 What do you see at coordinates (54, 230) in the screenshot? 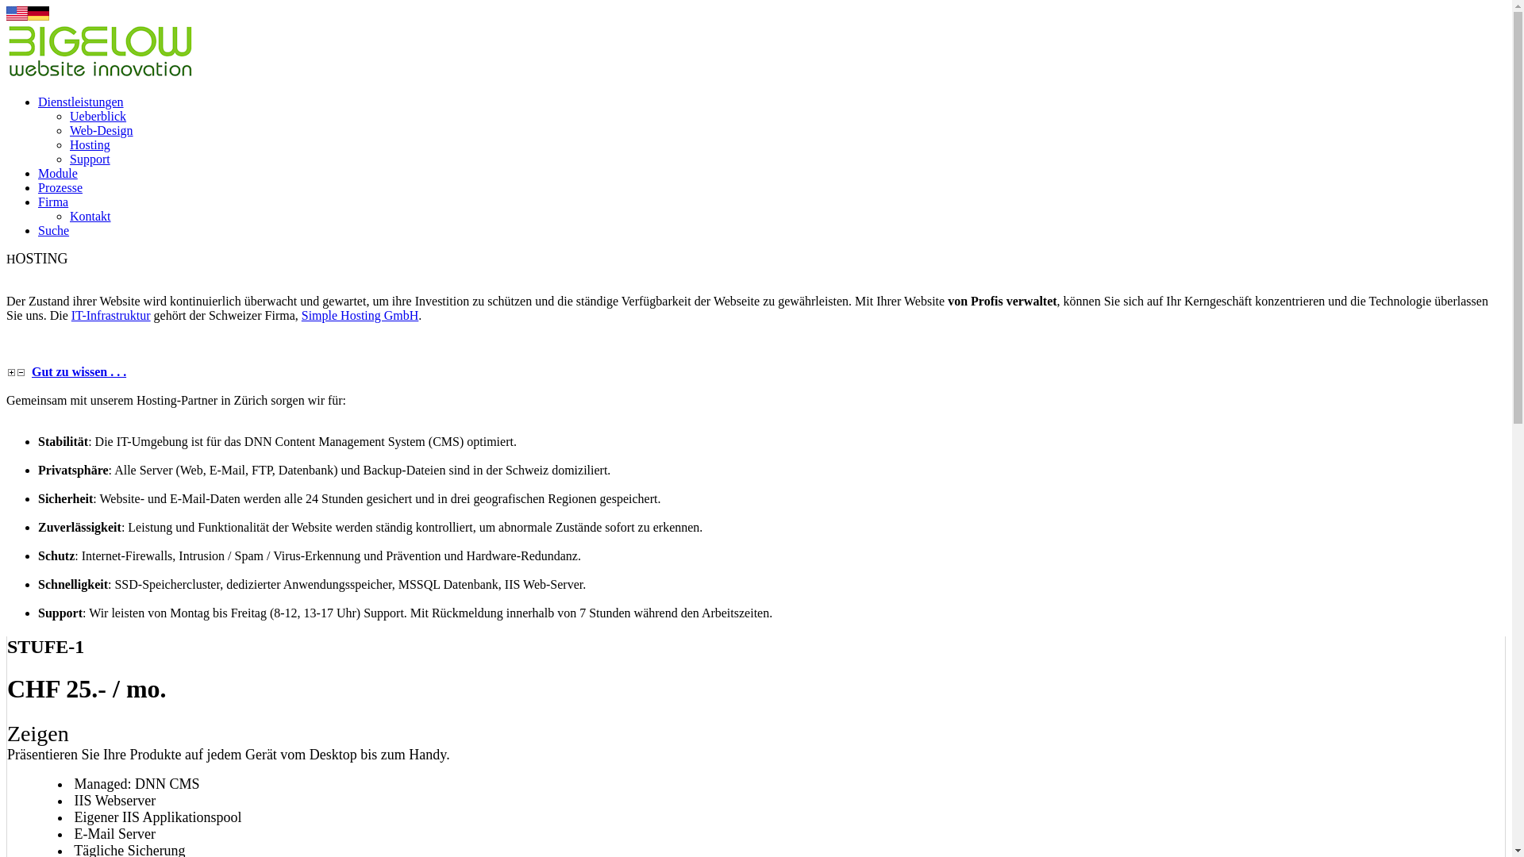
I see `Suche` at bounding box center [54, 230].